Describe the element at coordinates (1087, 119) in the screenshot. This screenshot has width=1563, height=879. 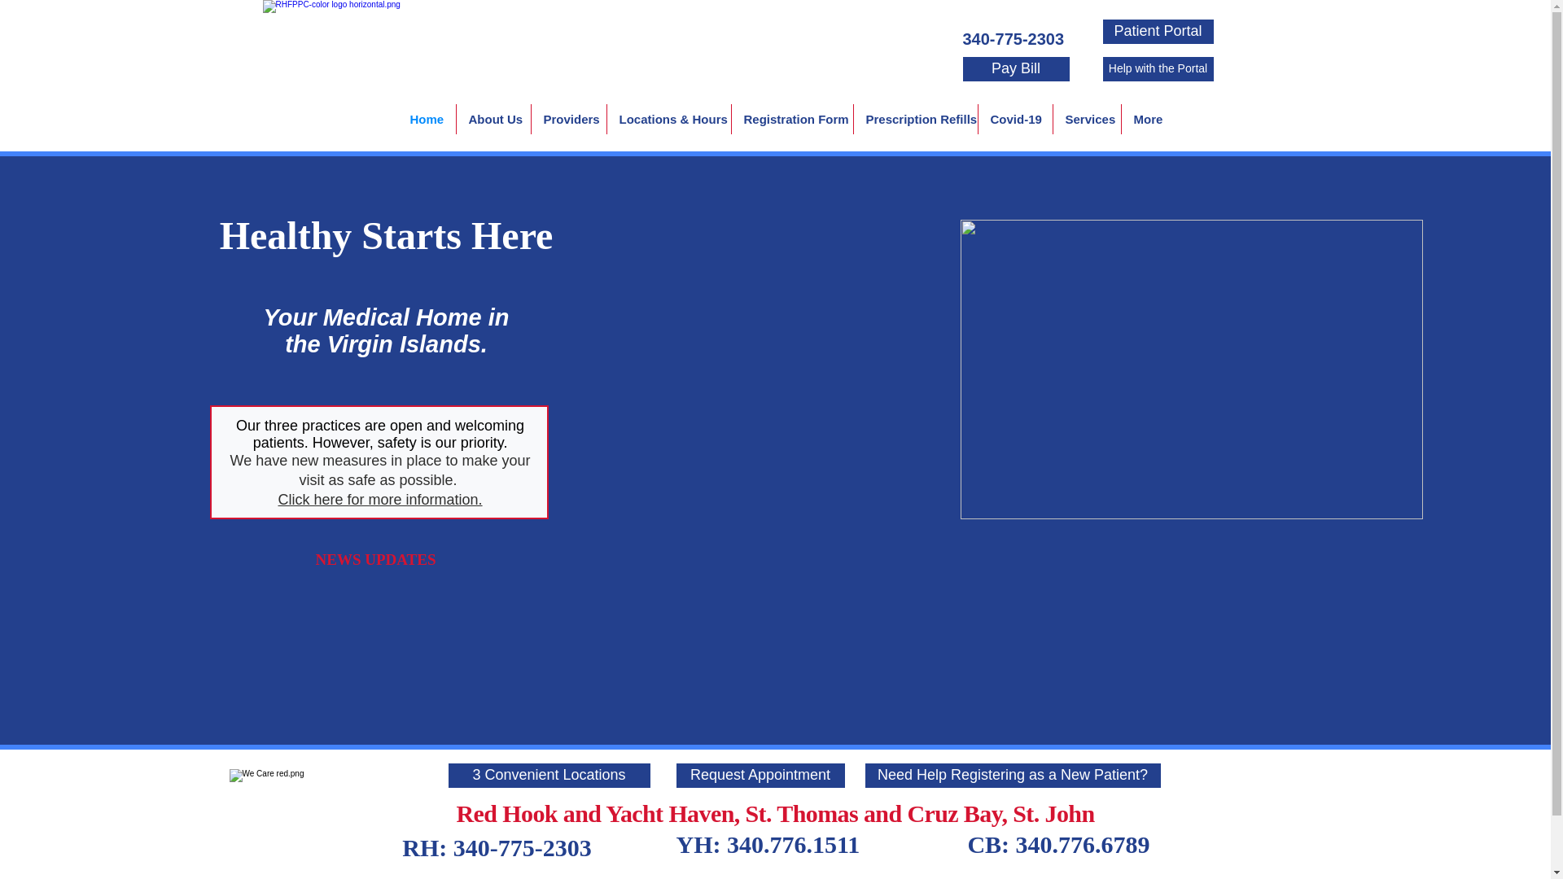
I see `Services` at that location.